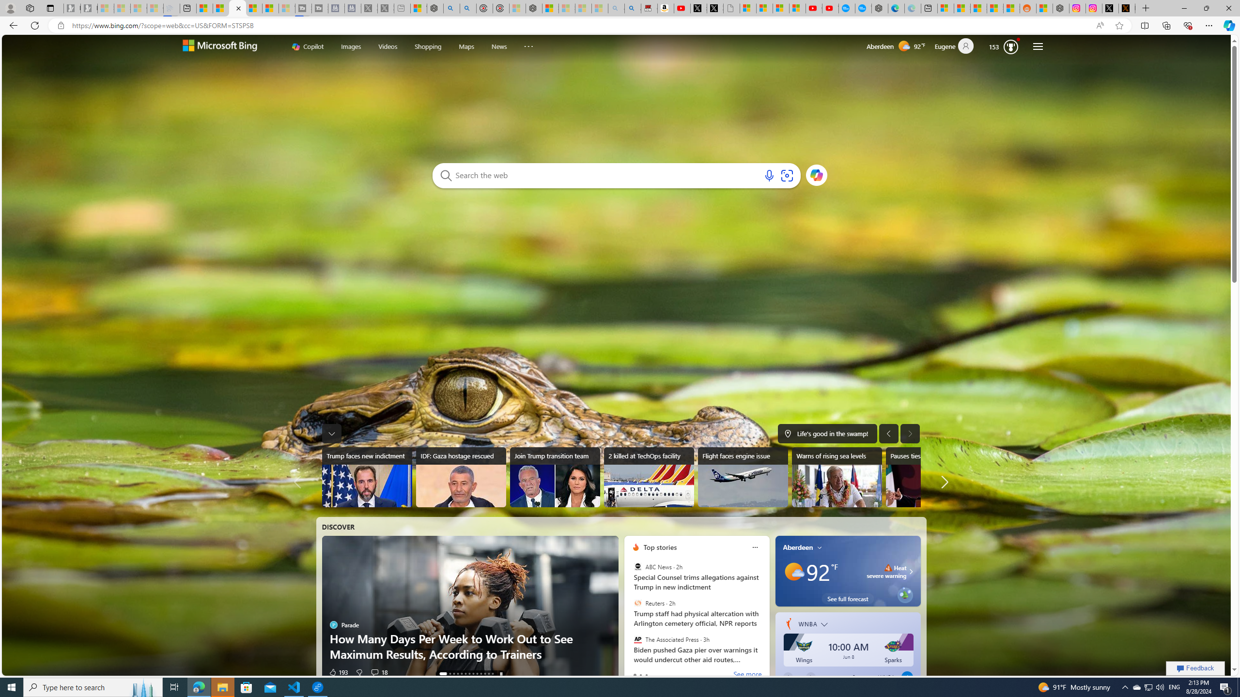 The width and height of the screenshot is (1240, 697). I want to click on X - Sleeping, so click(386, 8).